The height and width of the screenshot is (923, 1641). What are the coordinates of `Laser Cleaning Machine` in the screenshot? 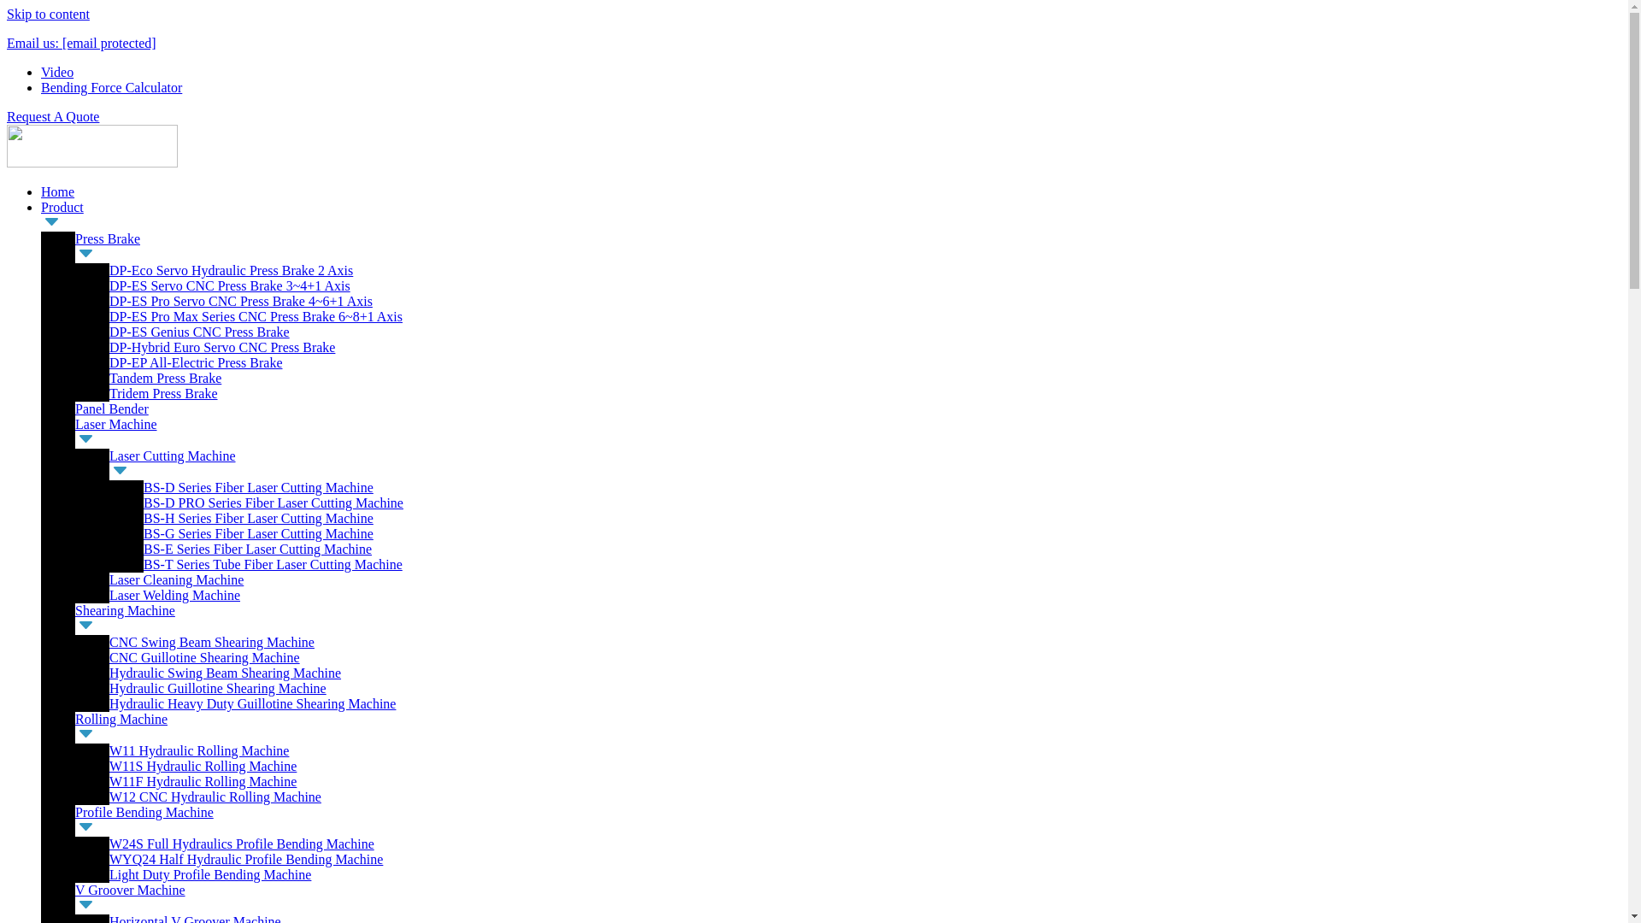 It's located at (176, 579).